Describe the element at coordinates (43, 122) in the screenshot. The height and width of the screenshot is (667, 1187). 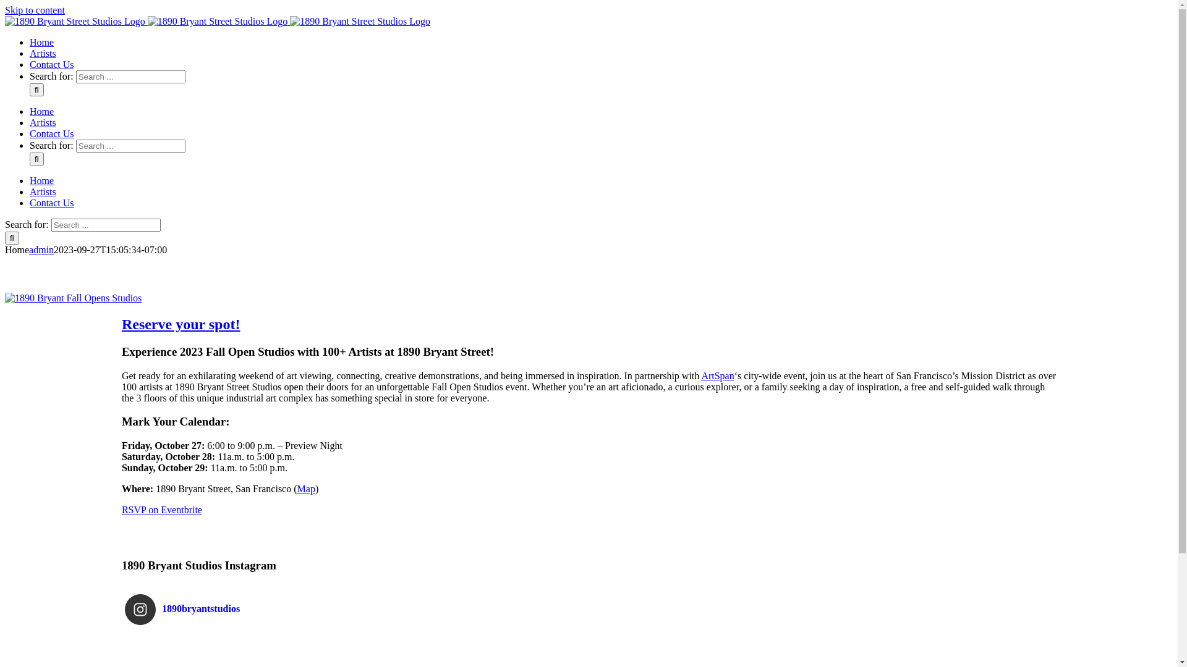
I see `Artists` at that location.